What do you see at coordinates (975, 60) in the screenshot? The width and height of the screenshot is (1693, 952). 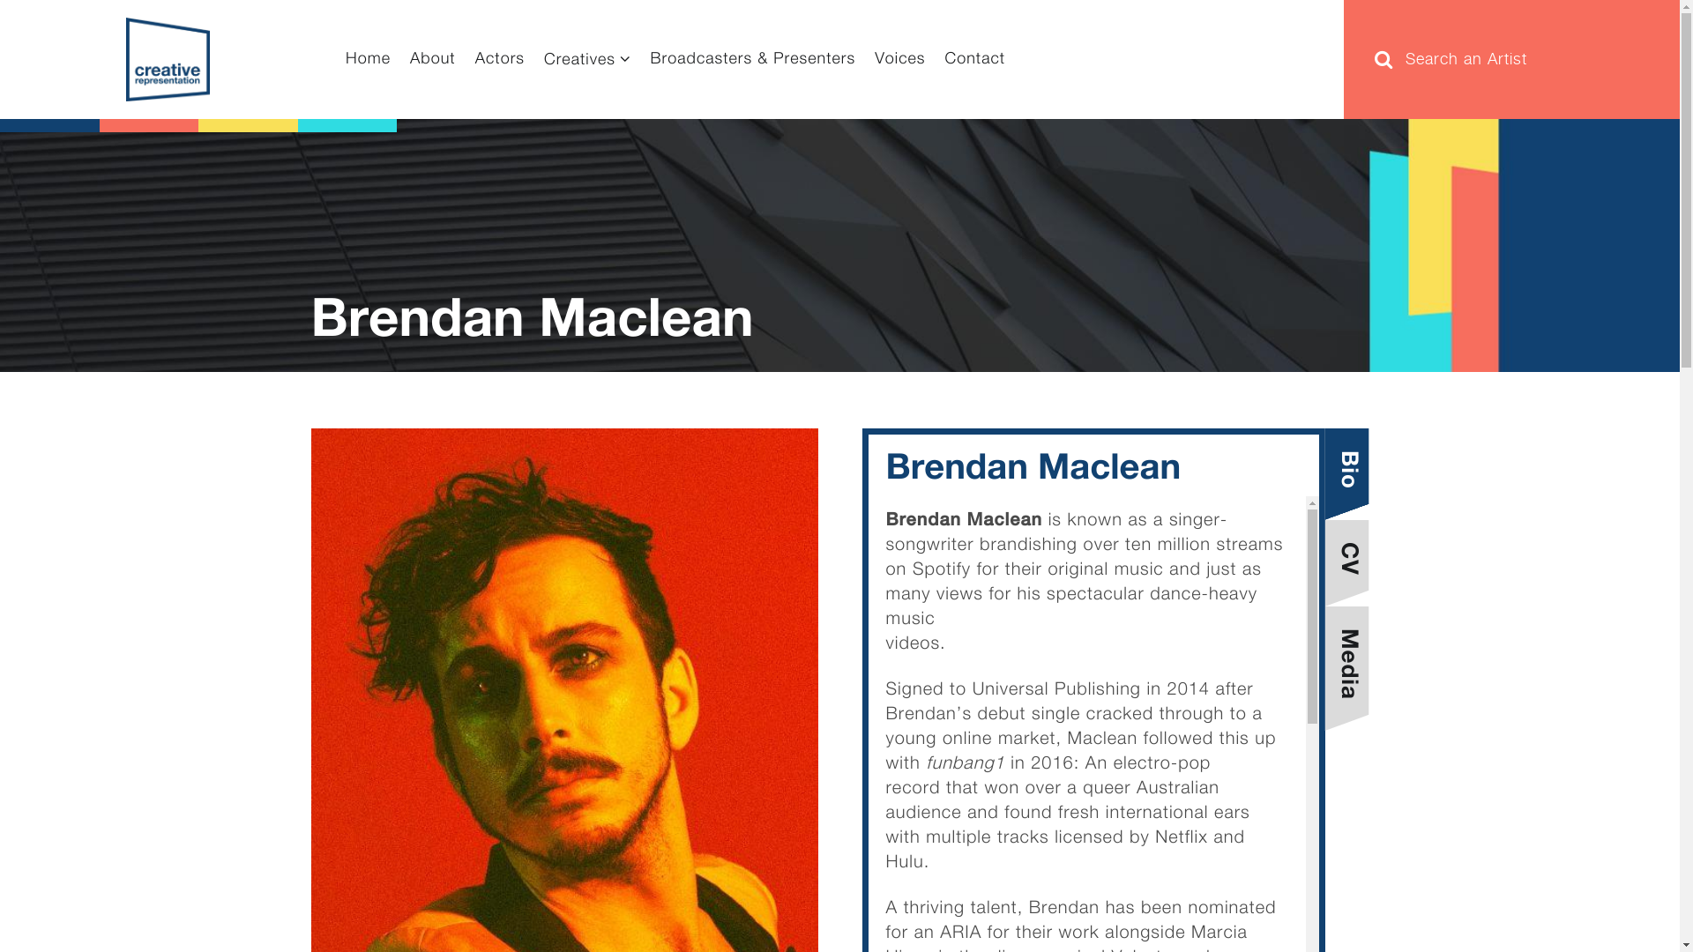 I see `Contact` at bounding box center [975, 60].